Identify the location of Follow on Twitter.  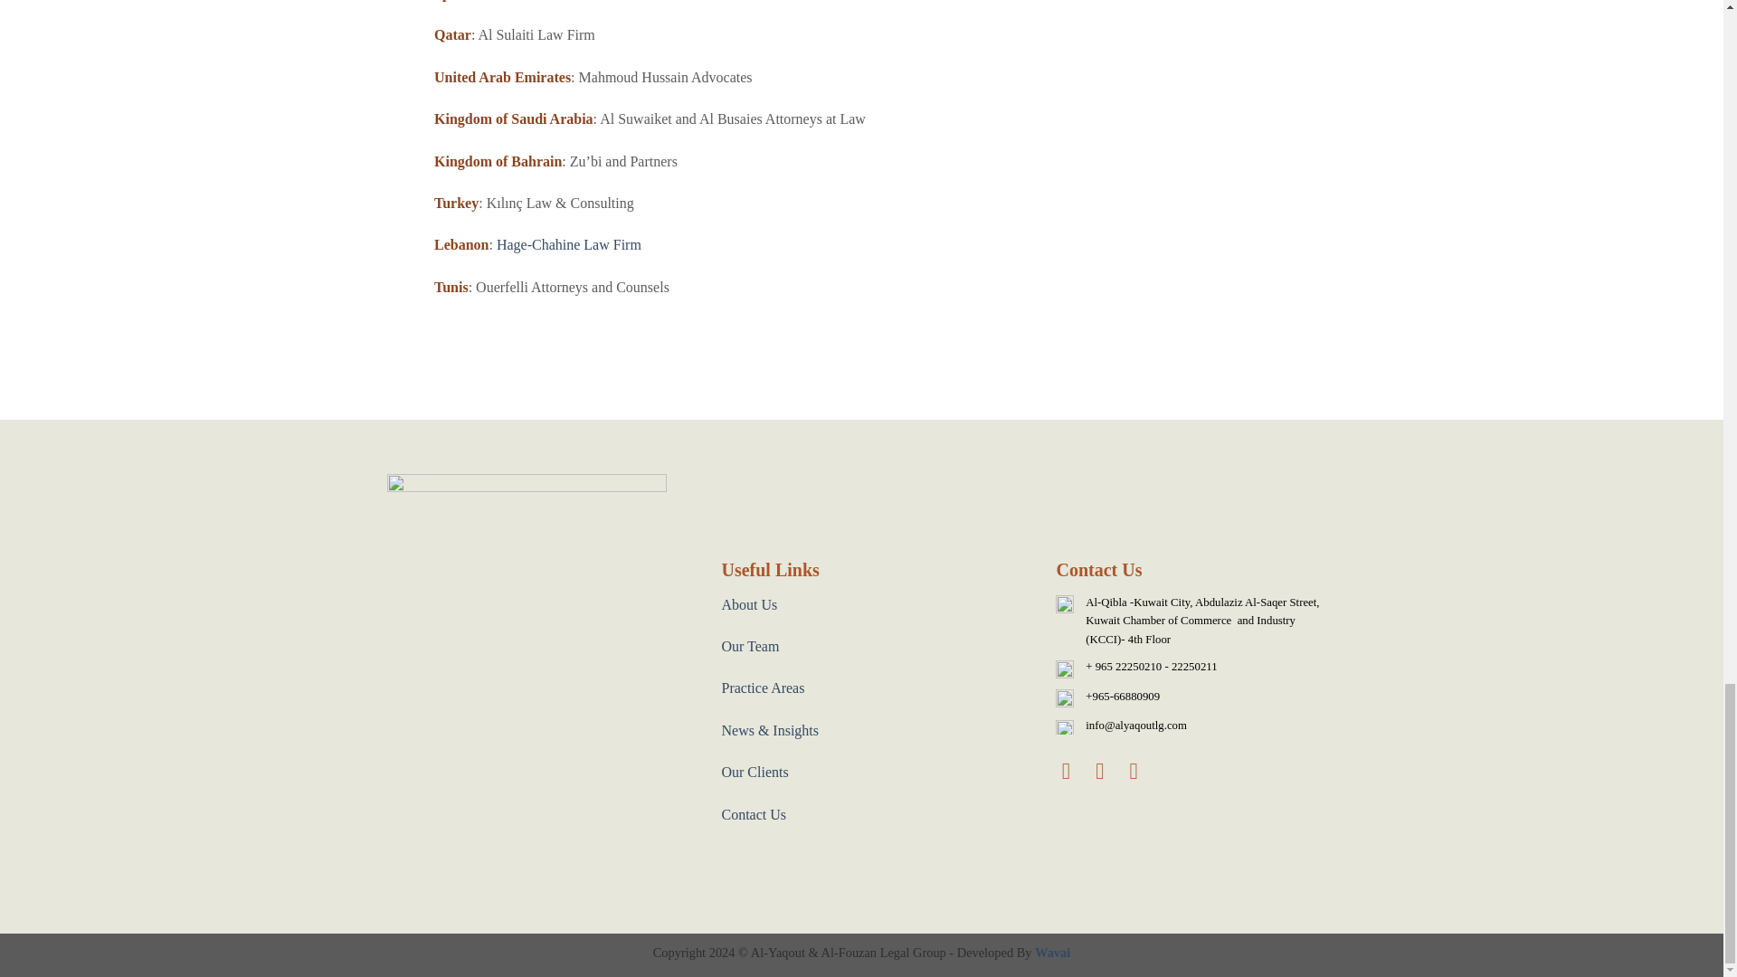
(1107, 771).